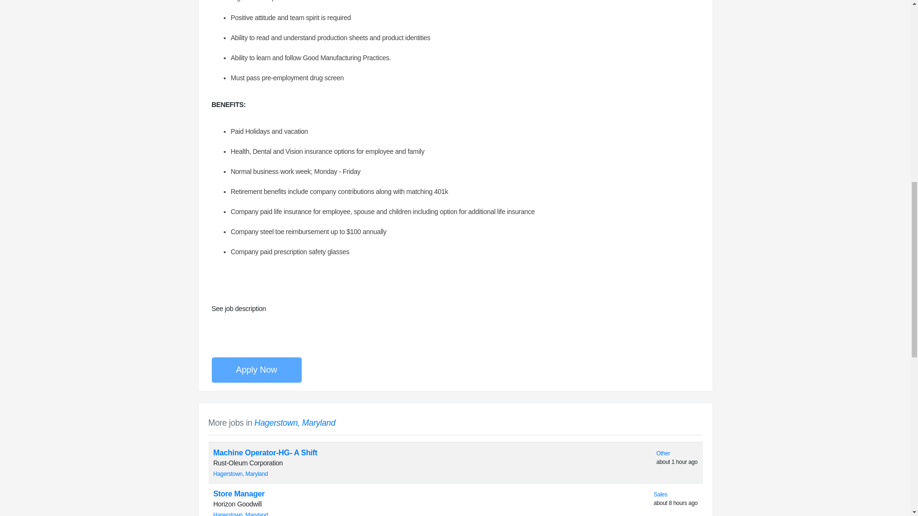 The image size is (918, 516). Describe the element at coordinates (240, 474) in the screenshot. I see `Hagerstown, Maryland` at that location.